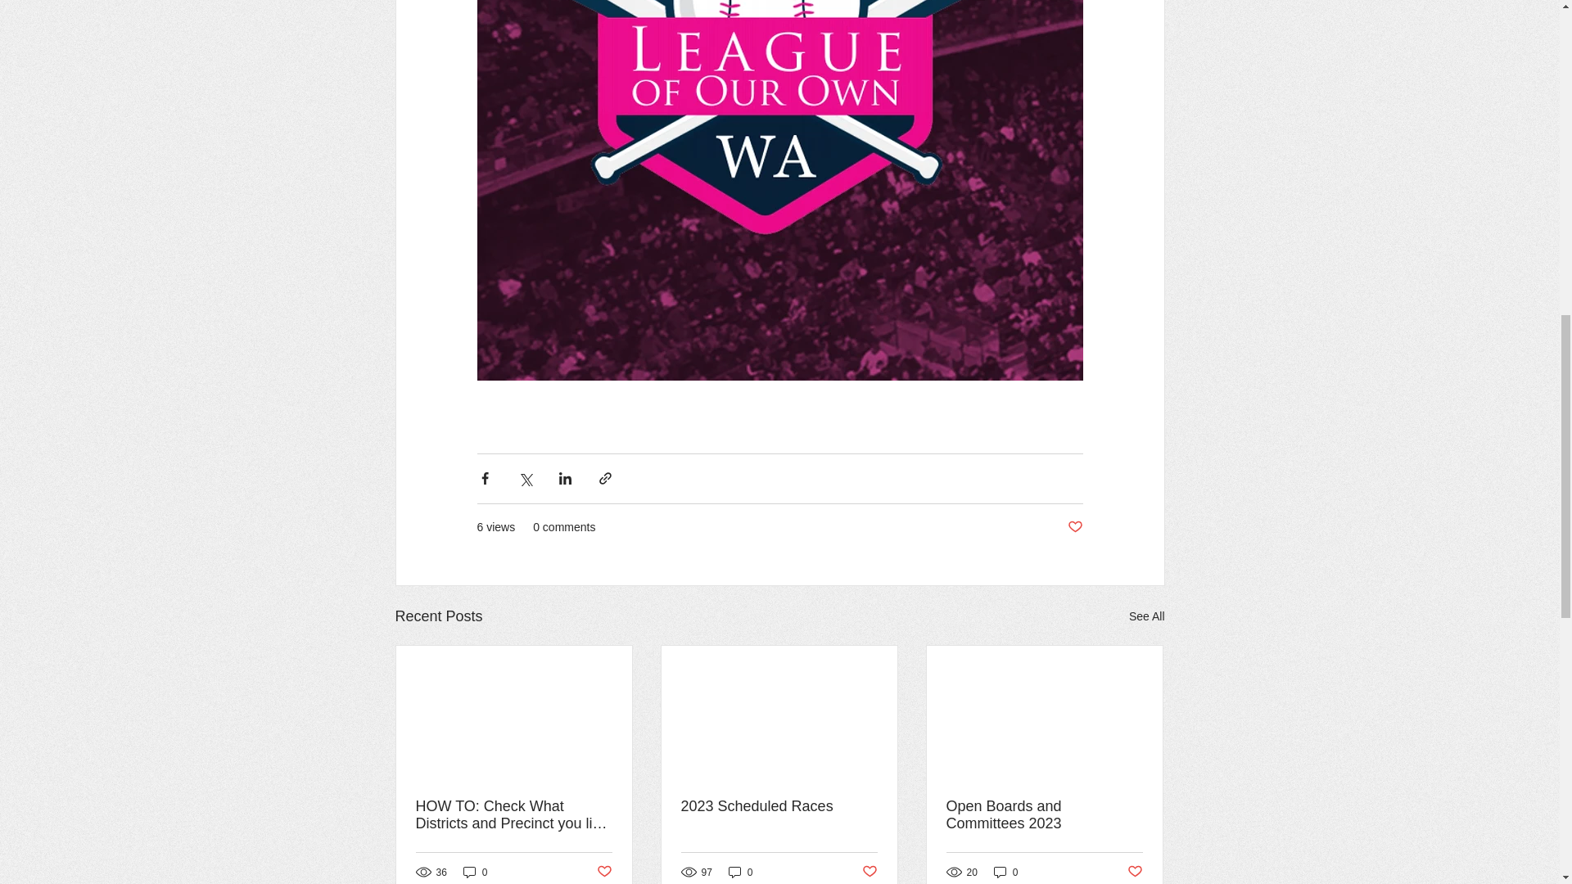 The width and height of the screenshot is (1572, 884). What do you see at coordinates (1005, 872) in the screenshot?
I see `0` at bounding box center [1005, 872].